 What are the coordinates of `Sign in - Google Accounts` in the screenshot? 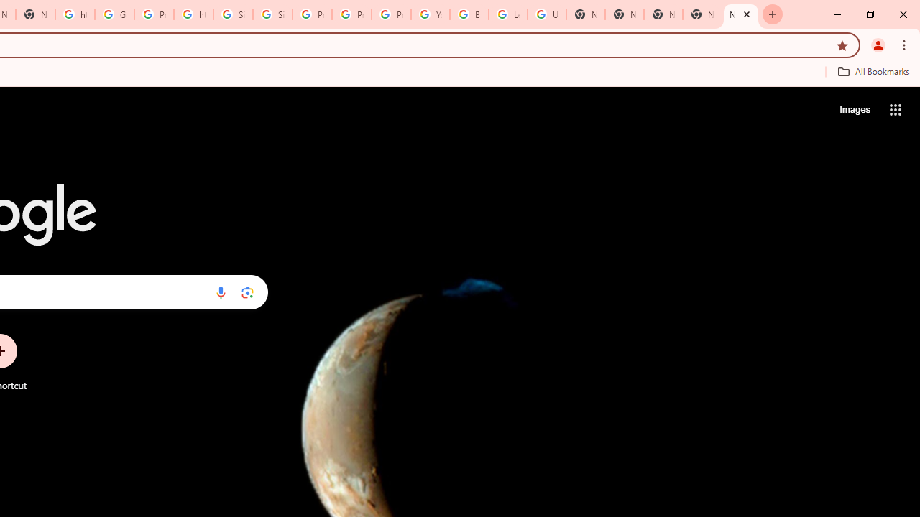 It's located at (273, 14).